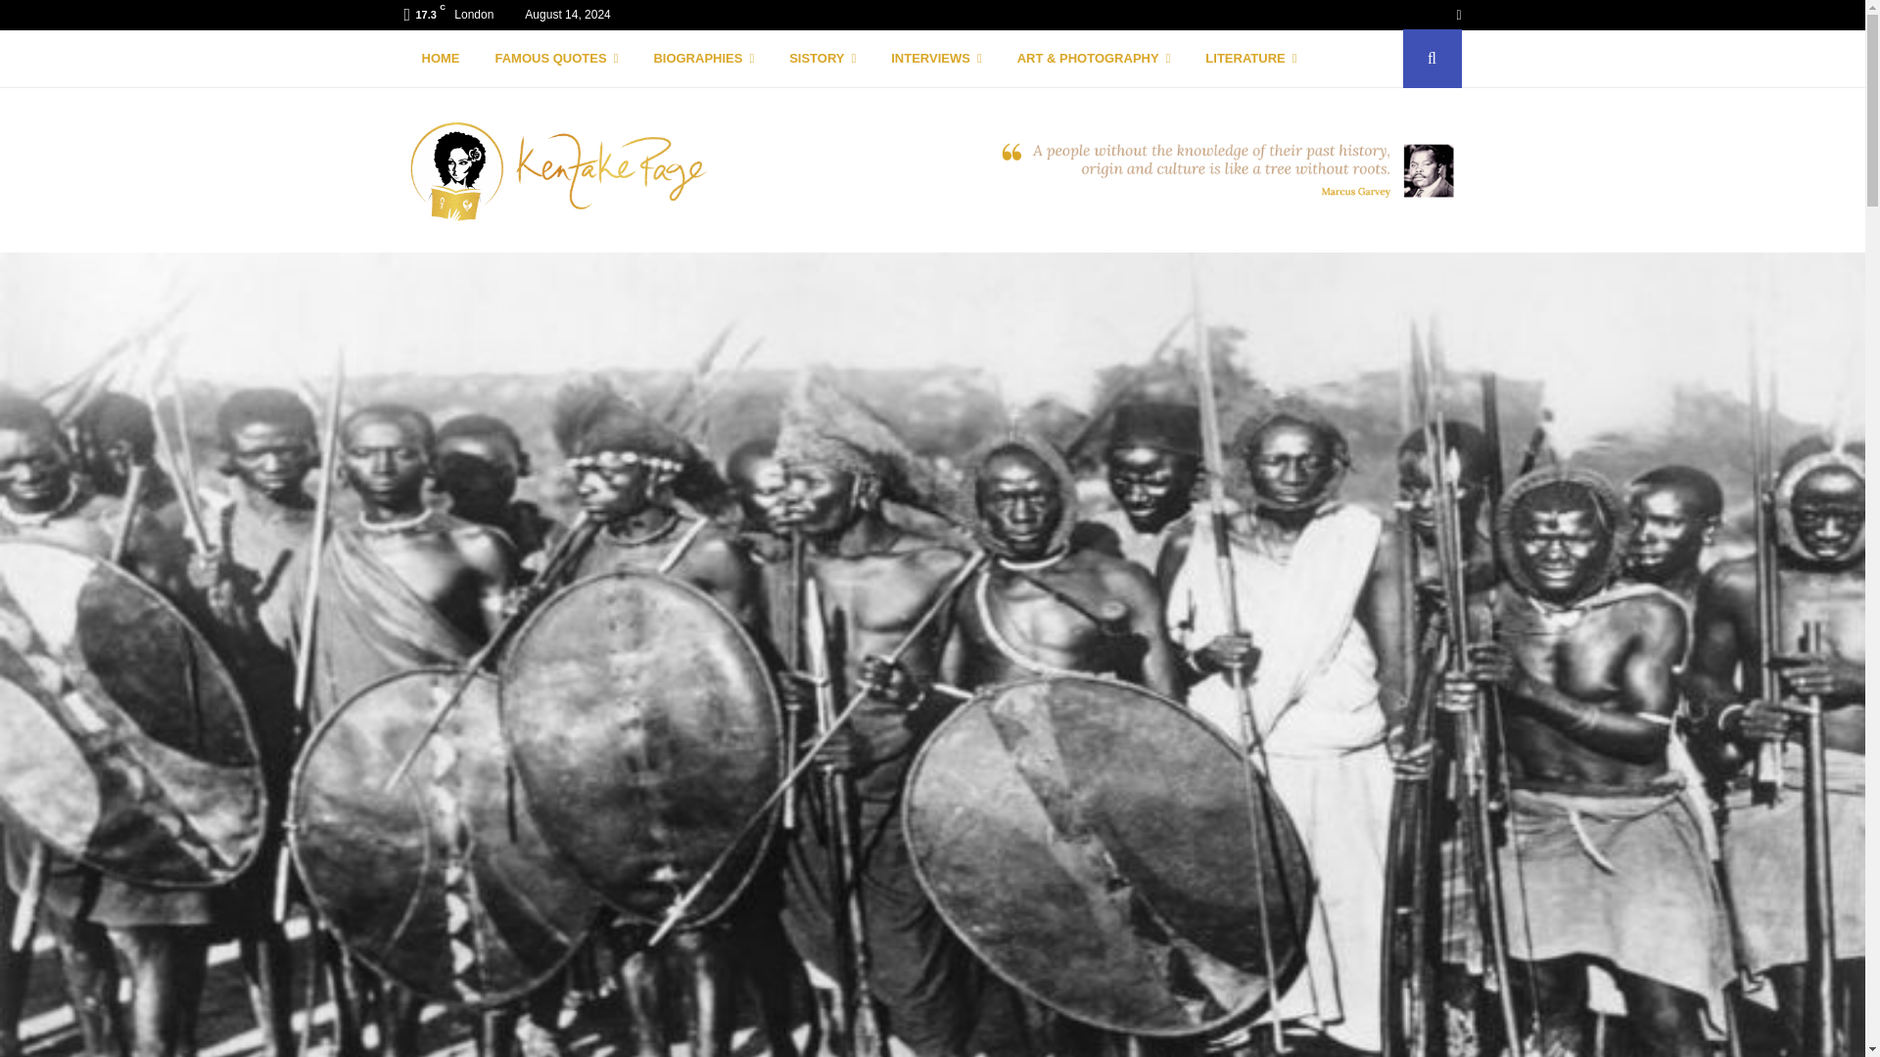 Image resolution: width=1880 pixels, height=1057 pixels. What do you see at coordinates (703, 59) in the screenshot?
I see `BIOGRAPHIES` at bounding box center [703, 59].